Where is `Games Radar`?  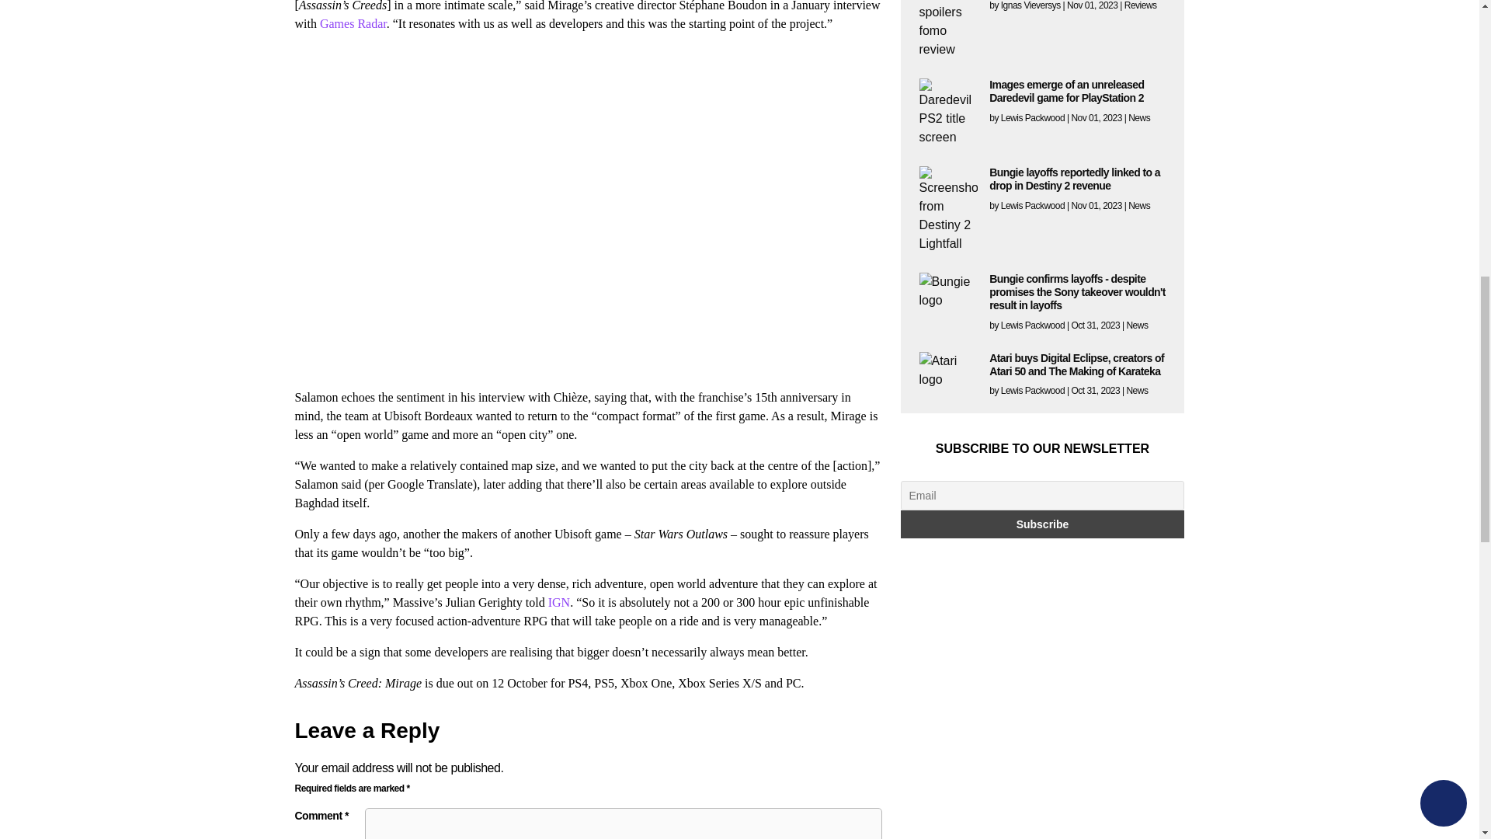 Games Radar is located at coordinates (353, 23).